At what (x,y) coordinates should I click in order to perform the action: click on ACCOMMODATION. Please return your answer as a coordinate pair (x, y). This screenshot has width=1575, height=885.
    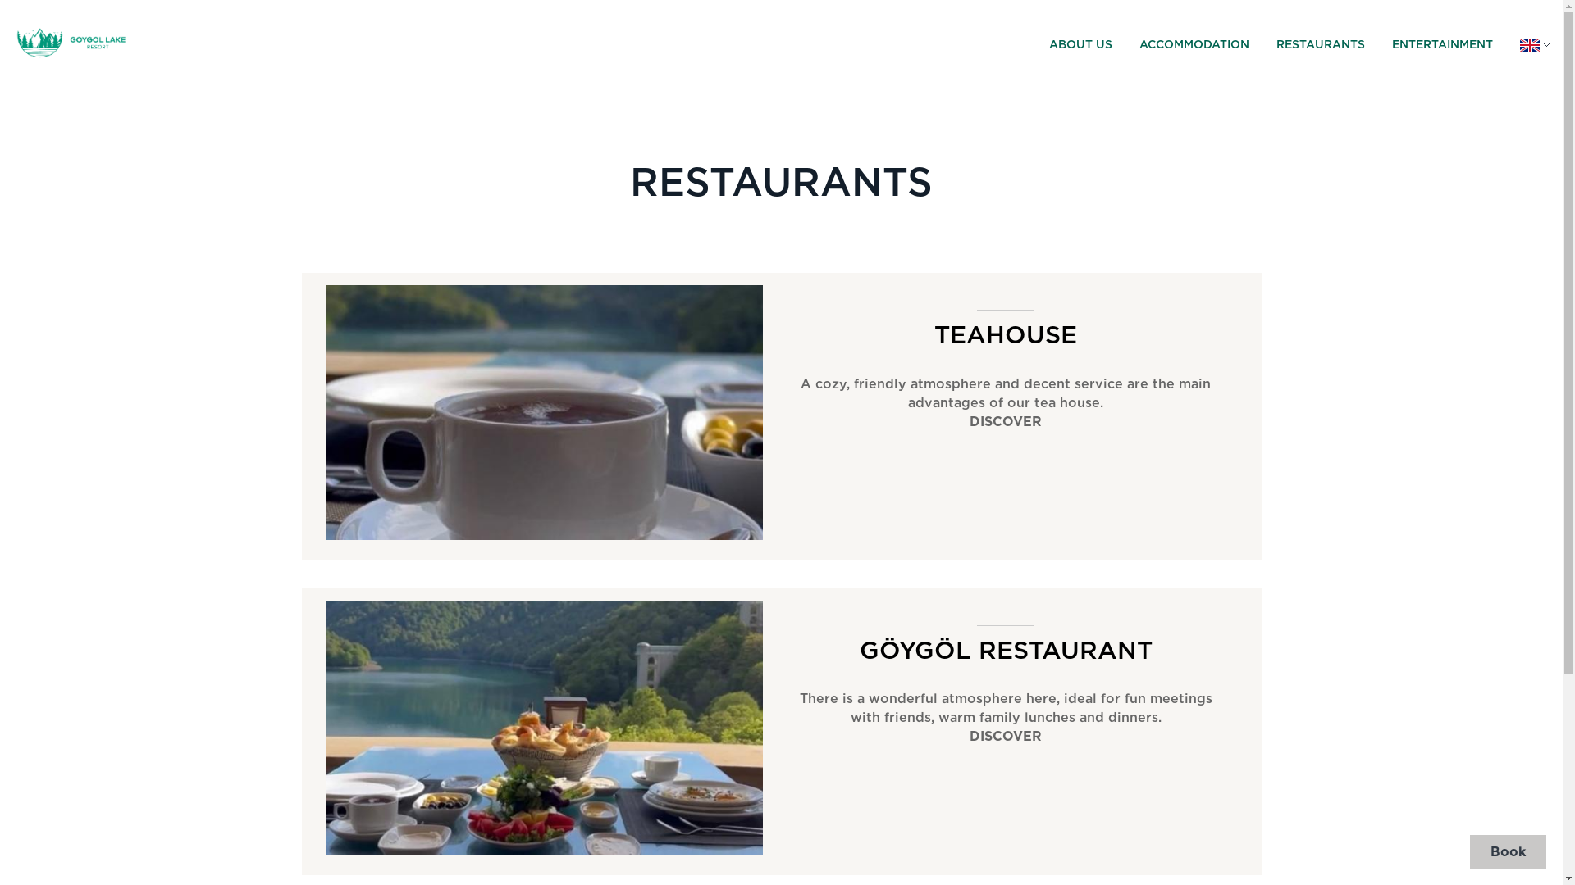
    Looking at the image, I should click on (1191, 44).